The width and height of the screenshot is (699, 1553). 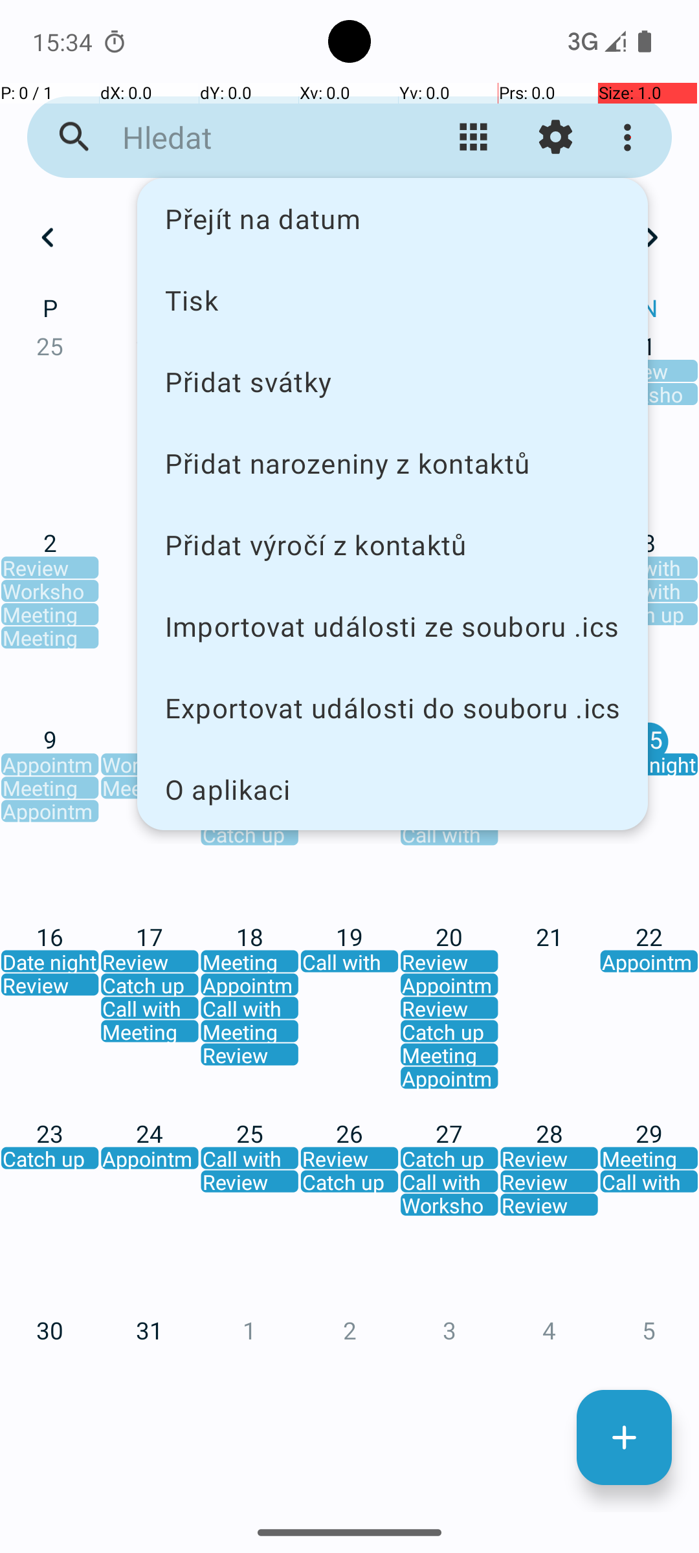 I want to click on Přejít na datum, so click(x=392, y=219).